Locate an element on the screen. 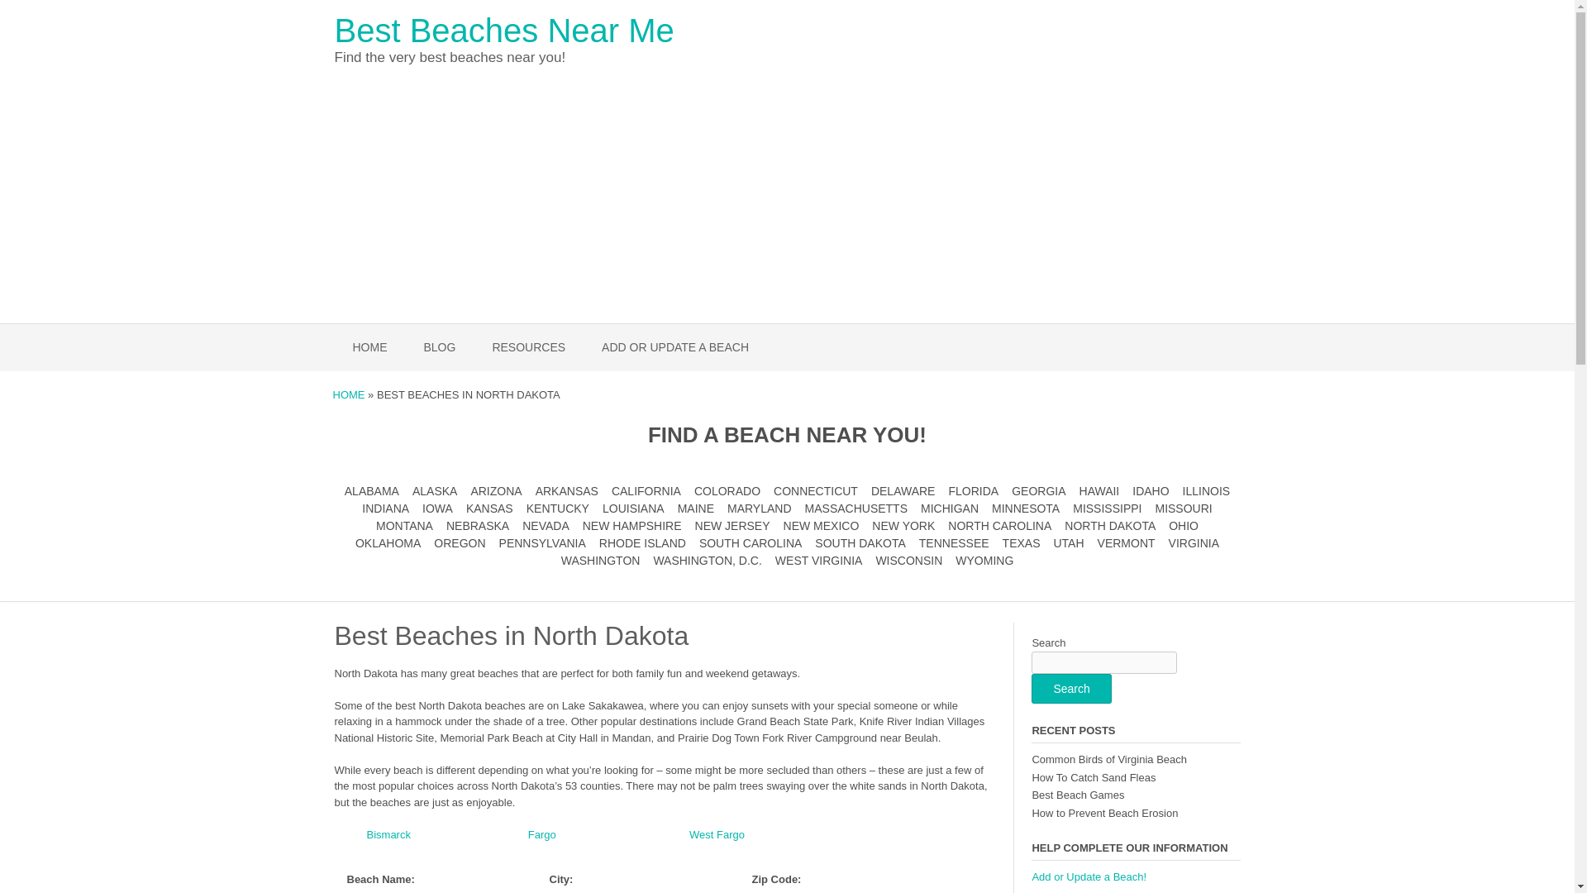 Image resolution: width=1587 pixels, height=893 pixels. Bismarck is located at coordinates (388, 835).